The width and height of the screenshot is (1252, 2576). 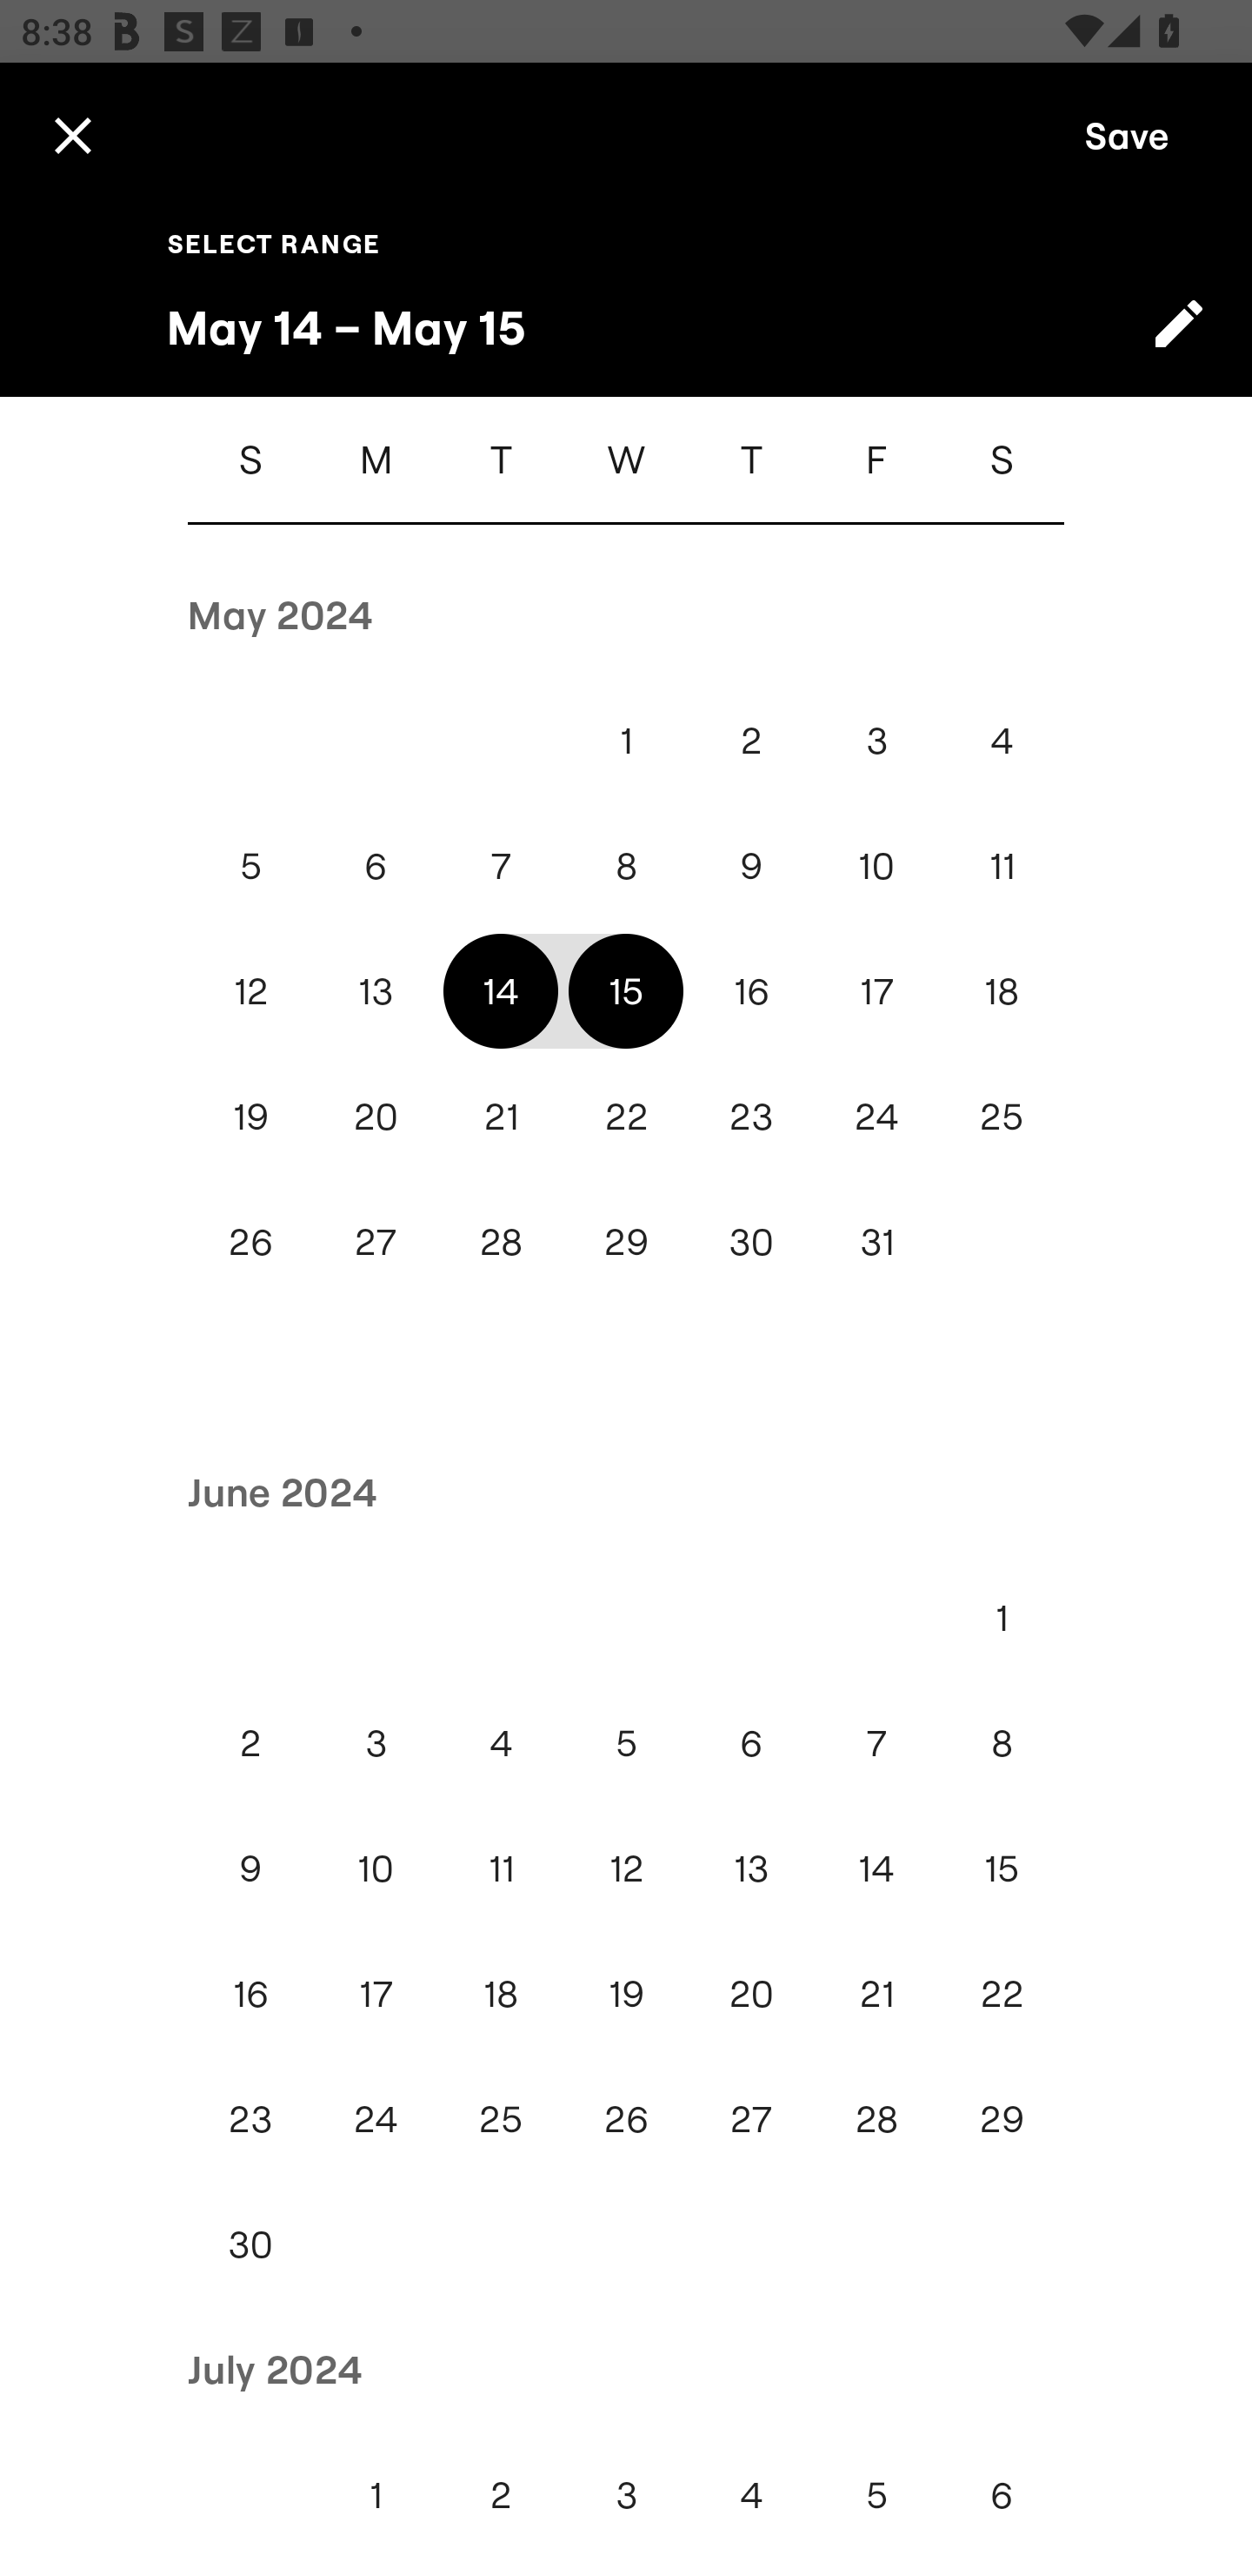 What do you see at coordinates (626, 990) in the screenshot?
I see `15 Wed, May 15` at bounding box center [626, 990].